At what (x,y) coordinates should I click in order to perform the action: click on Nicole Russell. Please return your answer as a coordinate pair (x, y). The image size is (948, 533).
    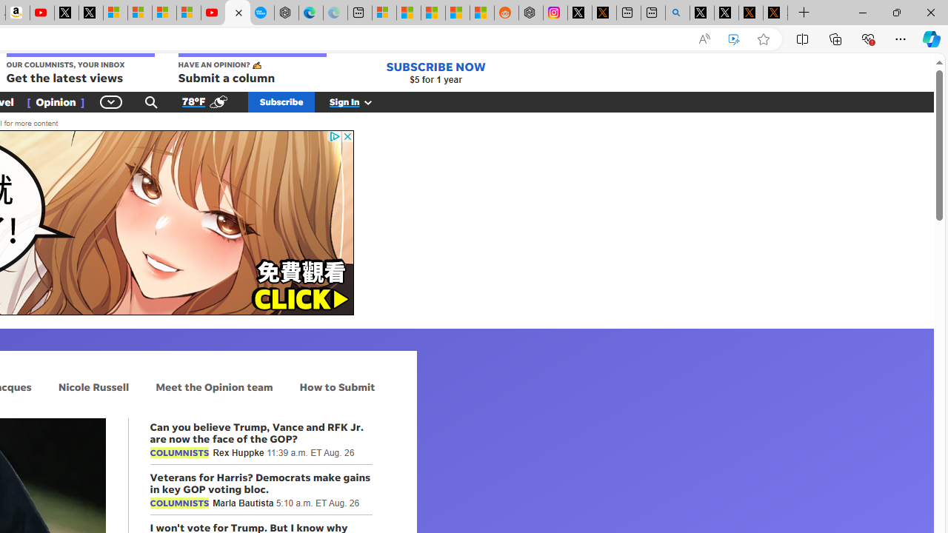
    Looking at the image, I should click on (93, 386).